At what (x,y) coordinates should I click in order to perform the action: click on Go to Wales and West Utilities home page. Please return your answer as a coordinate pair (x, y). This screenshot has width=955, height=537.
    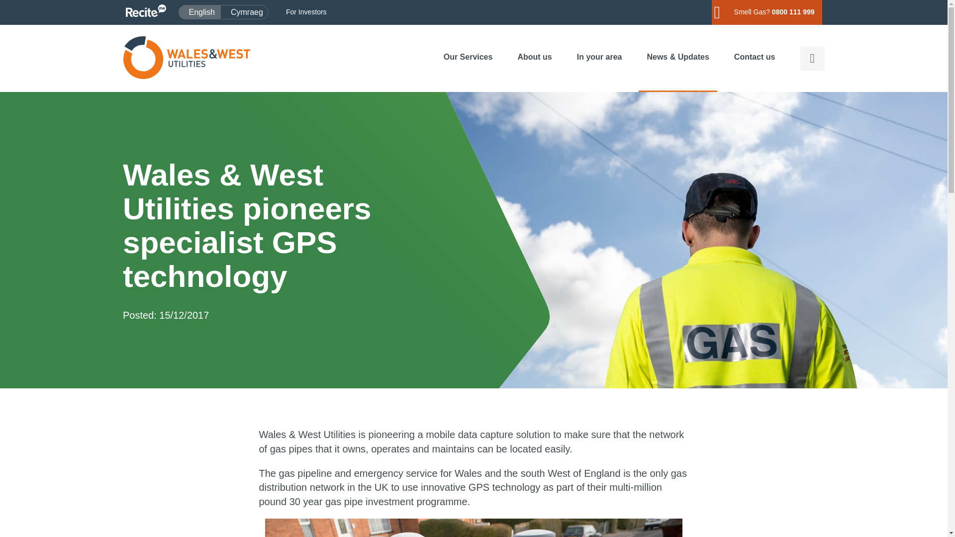
    Looking at the image, I should click on (187, 58).